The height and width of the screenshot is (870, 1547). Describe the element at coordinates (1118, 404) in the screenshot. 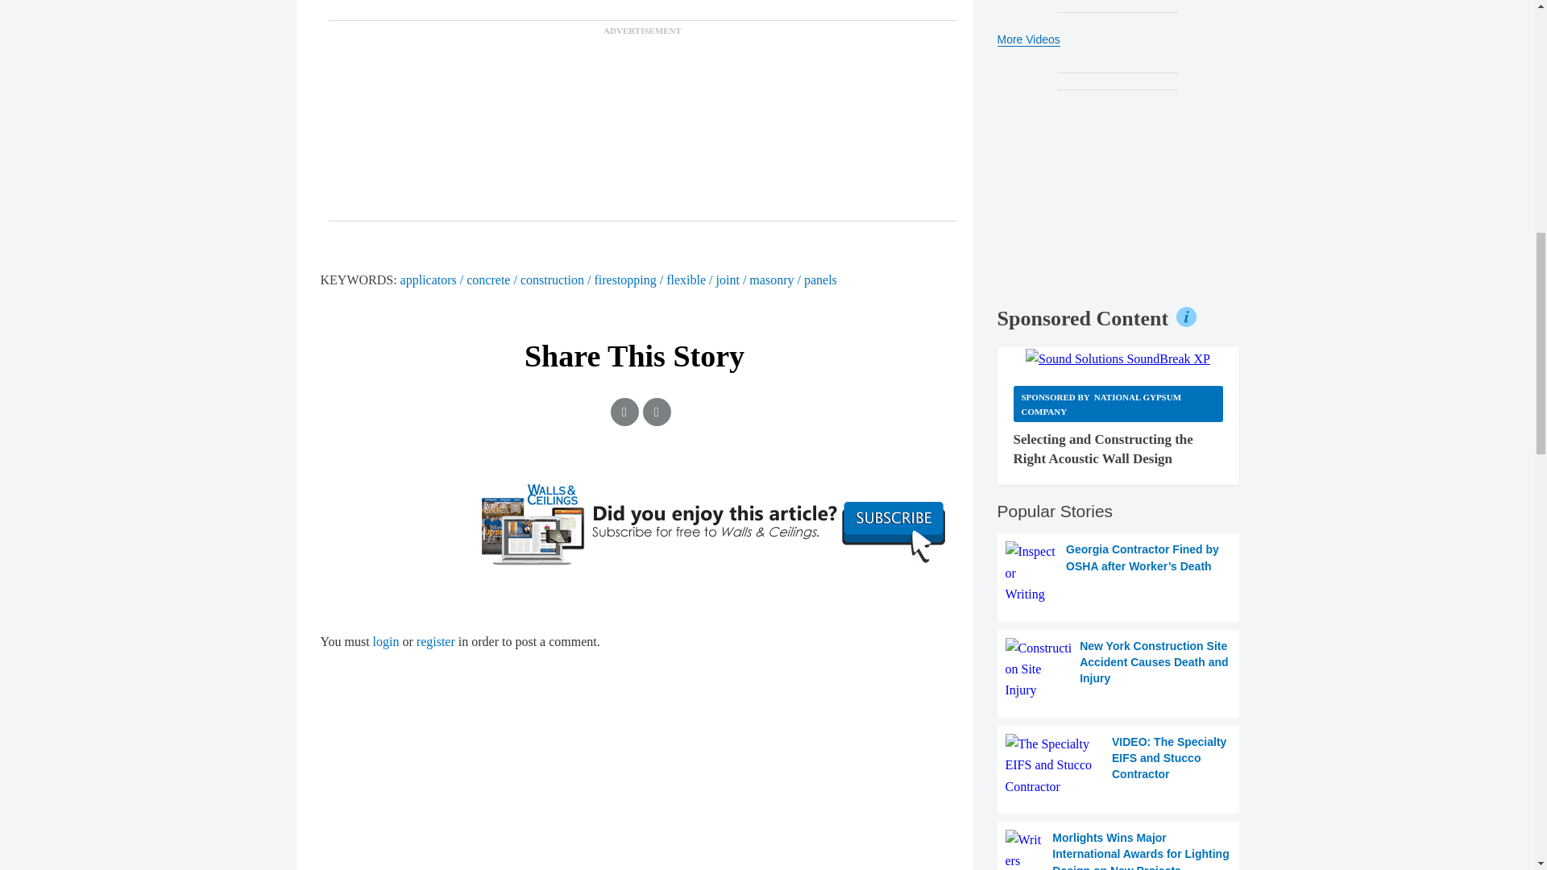

I see `Sponsored by National Gypsum Company` at that location.